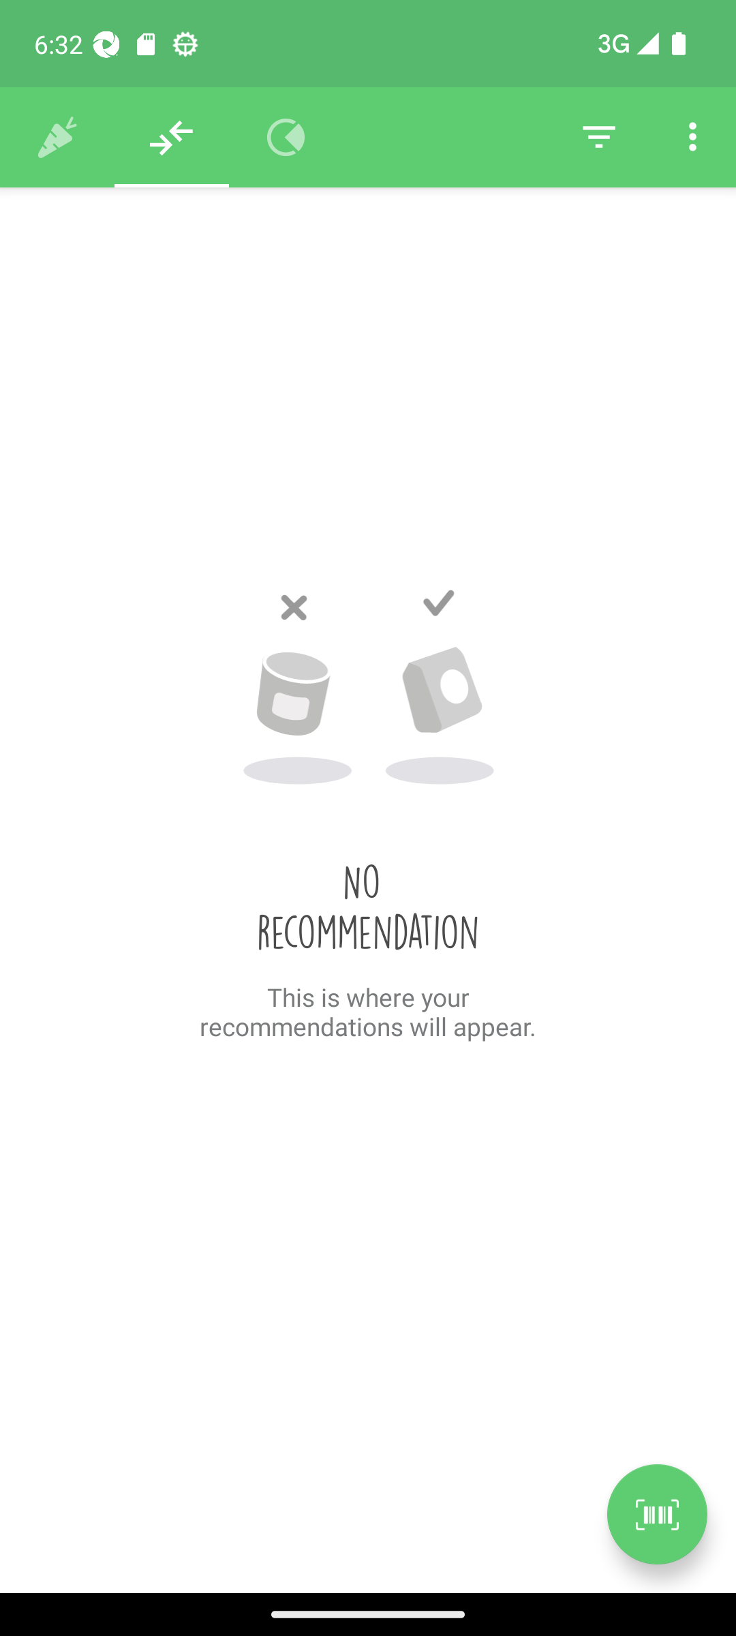  Describe the element at coordinates (598, 138) in the screenshot. I see `Filter` at that location.